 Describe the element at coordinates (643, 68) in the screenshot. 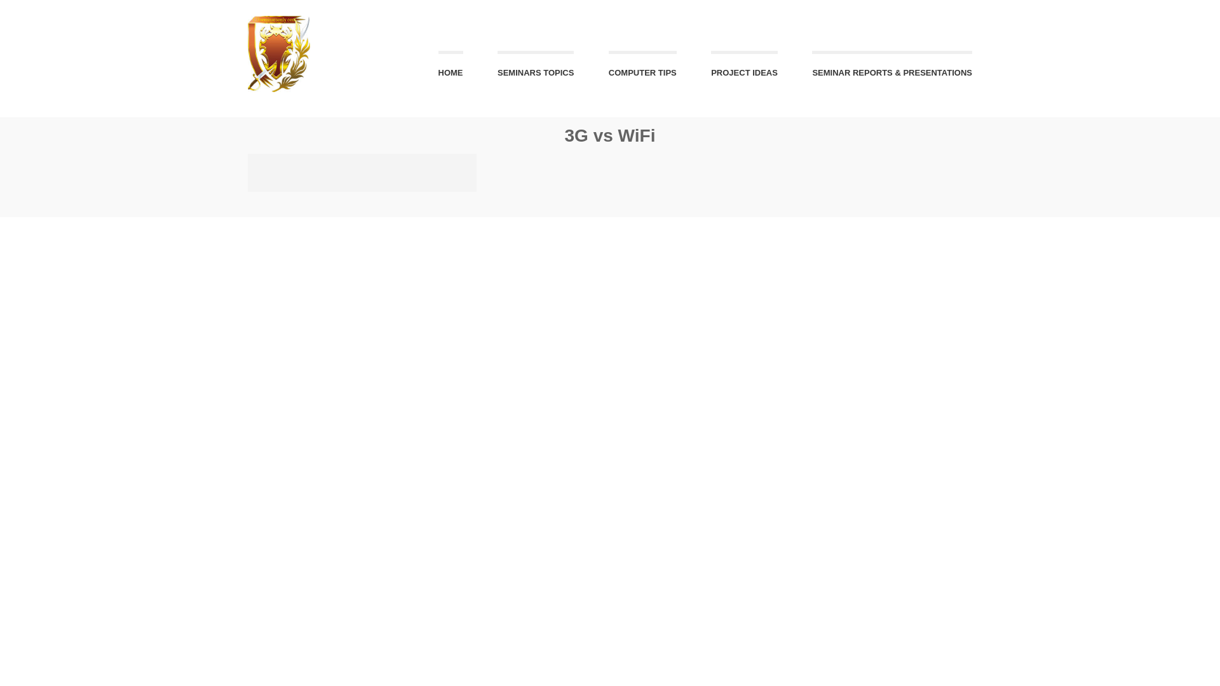

I see `Computer Tips` at that location.